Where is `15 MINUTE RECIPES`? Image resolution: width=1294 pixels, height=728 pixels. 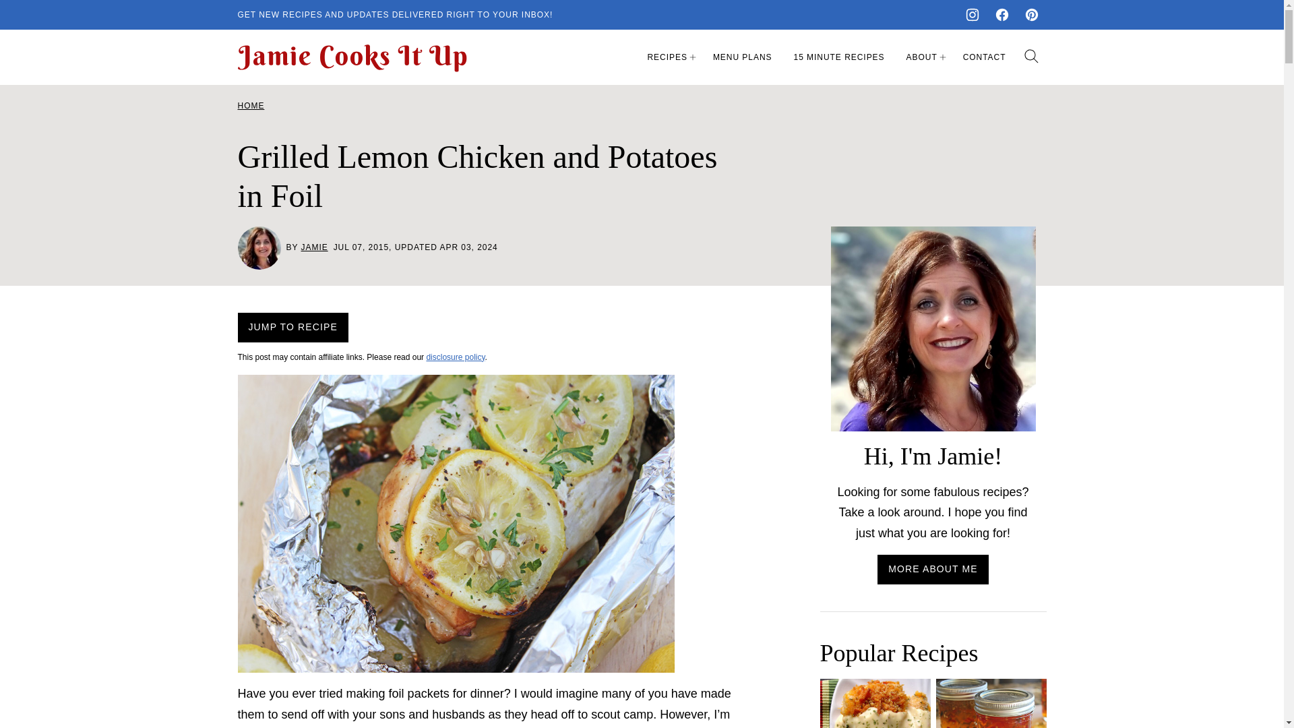 15 MINUTE RECIPES is located at coordinates (838, 57).